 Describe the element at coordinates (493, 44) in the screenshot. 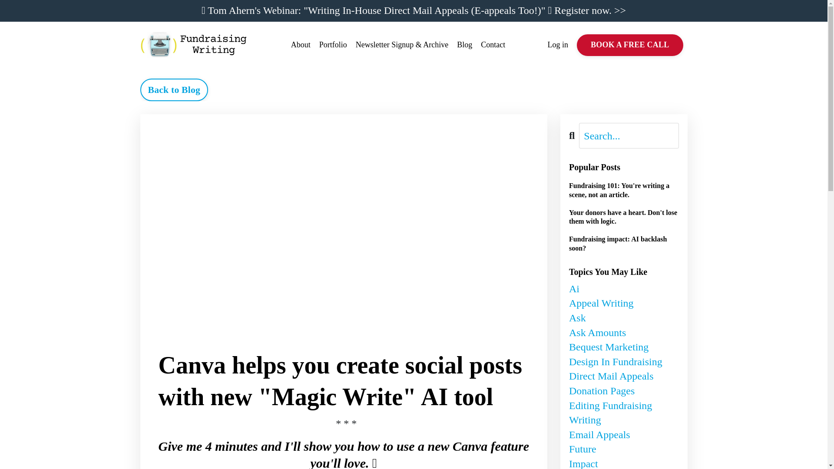

I see `Contact` at that location.